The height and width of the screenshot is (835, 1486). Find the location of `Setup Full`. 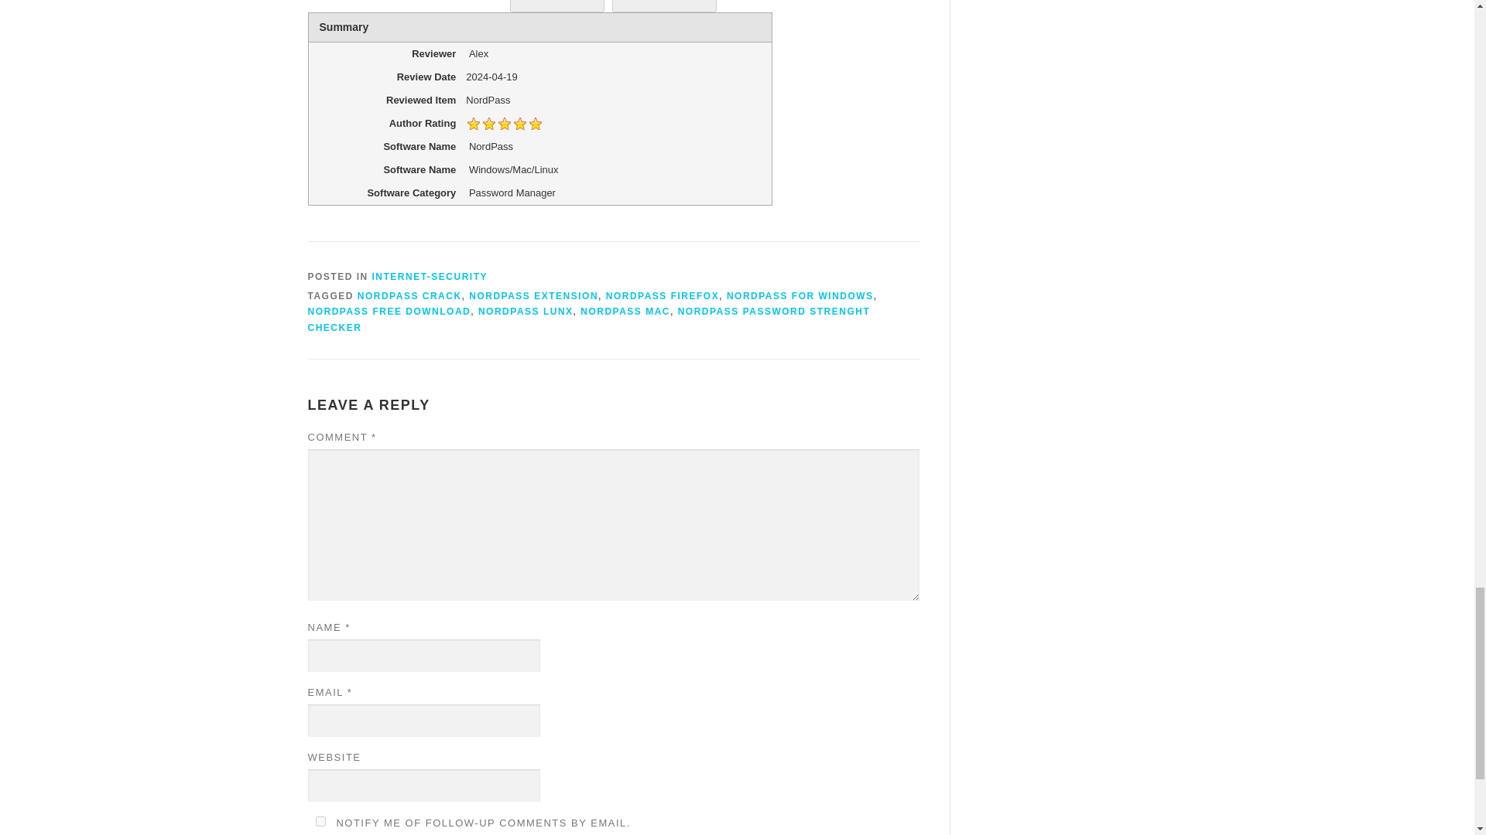

Setup Full is located at coordinates (557, 6).